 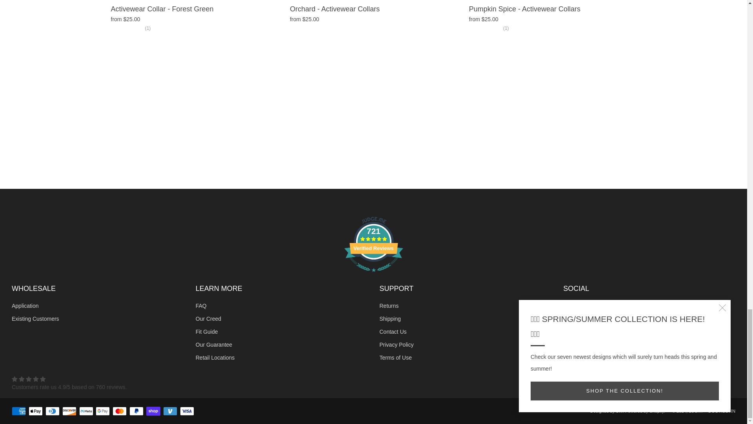 I want to click on Designed by Stephen's World, so click(x=606, y=411).